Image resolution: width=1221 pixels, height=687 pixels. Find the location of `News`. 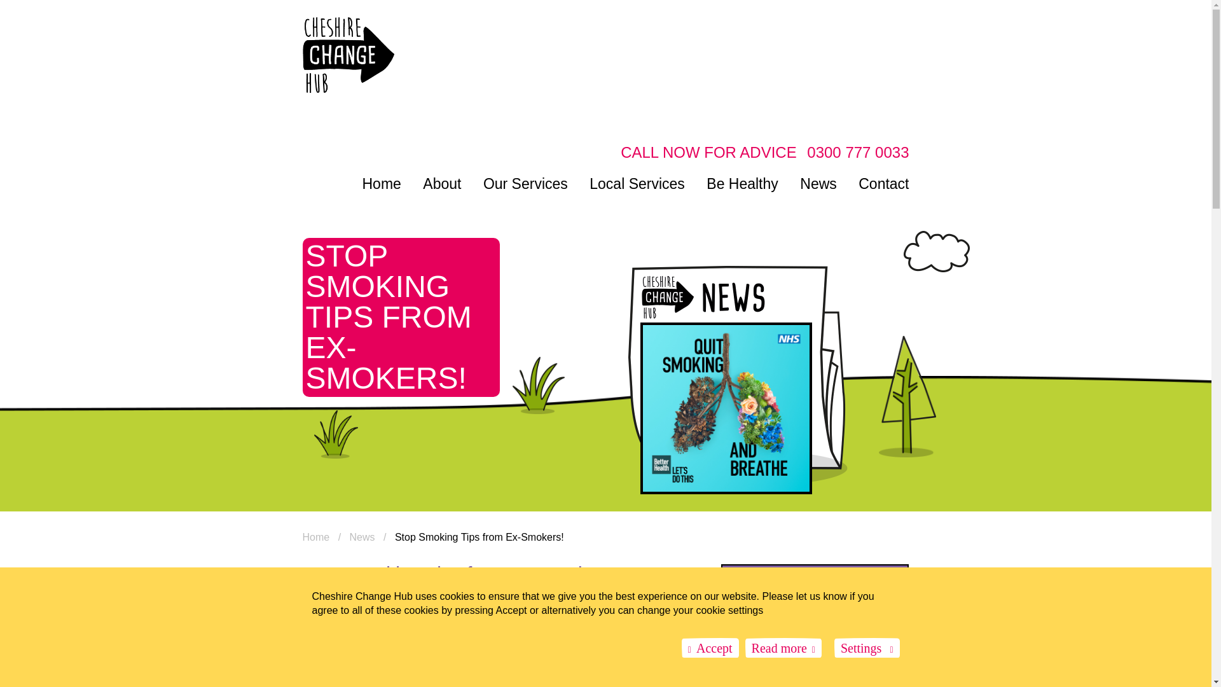

News is located at coordinates (818, 183).